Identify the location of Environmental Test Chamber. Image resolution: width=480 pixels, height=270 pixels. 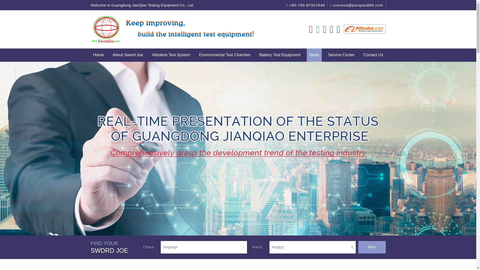
(224, 55).